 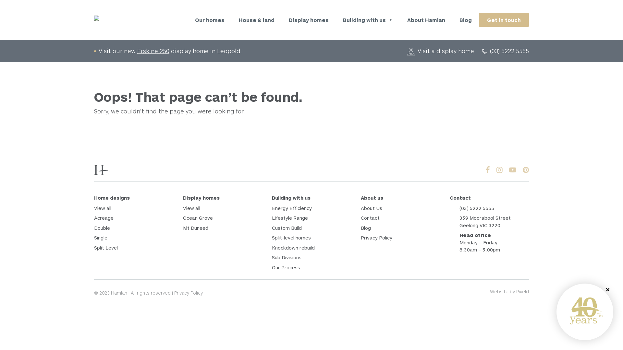 What do you see at coordinates (400, 238) in the screenshot?
I see `Privacy Policy` at bounding box center [400, 238].